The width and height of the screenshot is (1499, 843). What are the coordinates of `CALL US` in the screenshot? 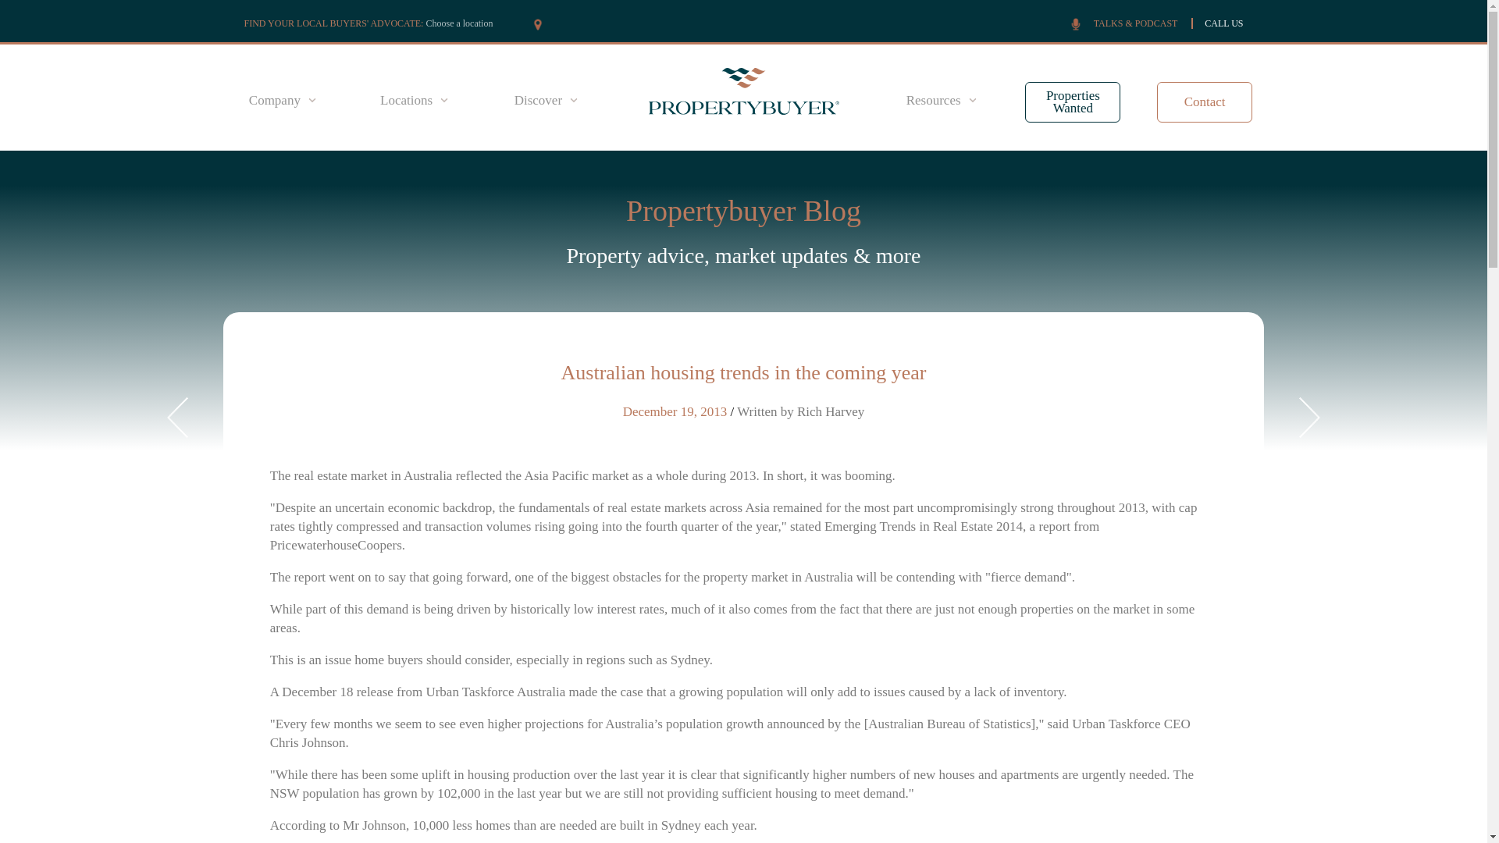 It's located at (1223, 23).